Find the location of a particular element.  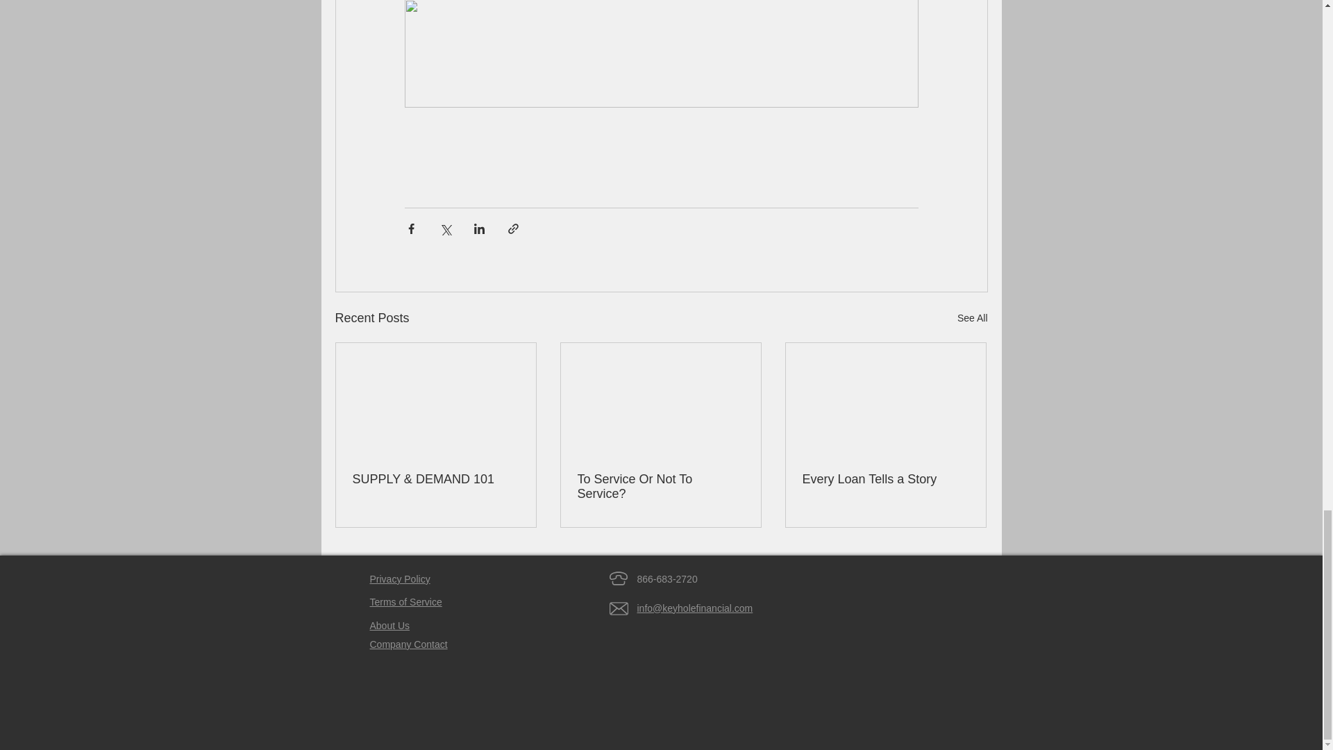

To Service Or Not To Service? is located at coordinates (660, 487).